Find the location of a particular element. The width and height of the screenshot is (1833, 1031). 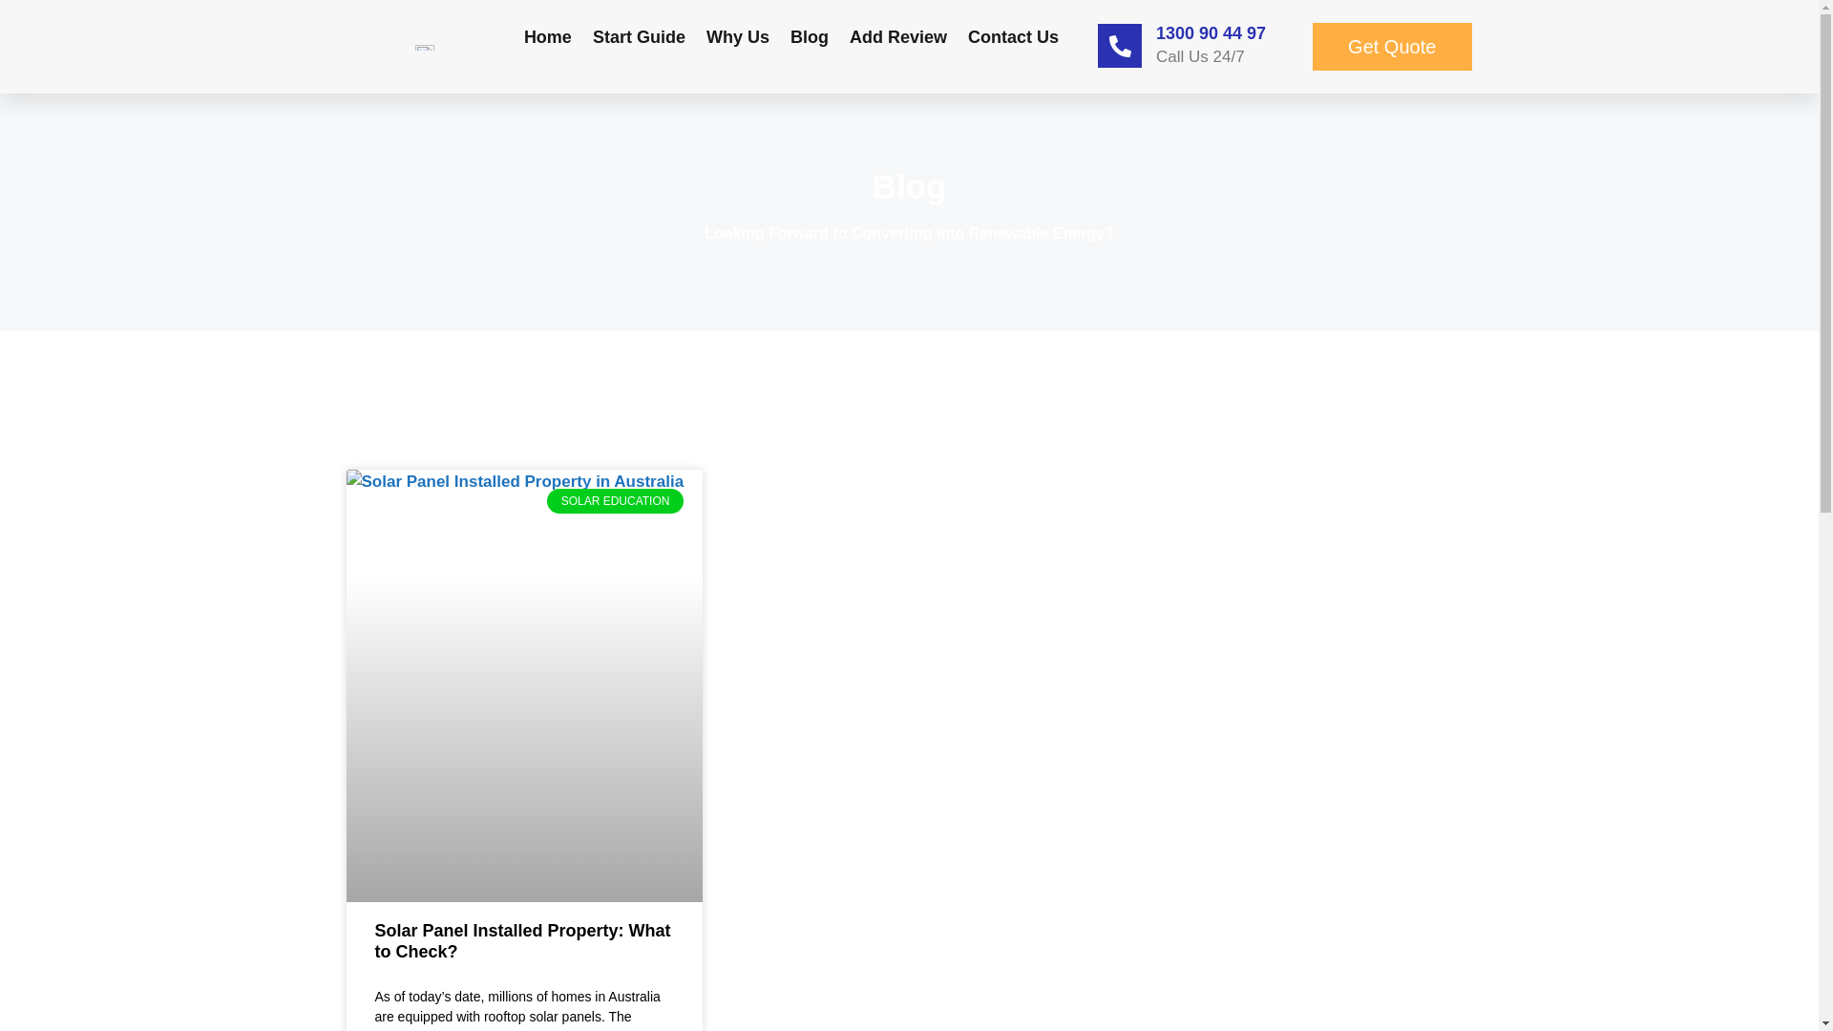

Get Quote is located at coordinates (1392, 47).